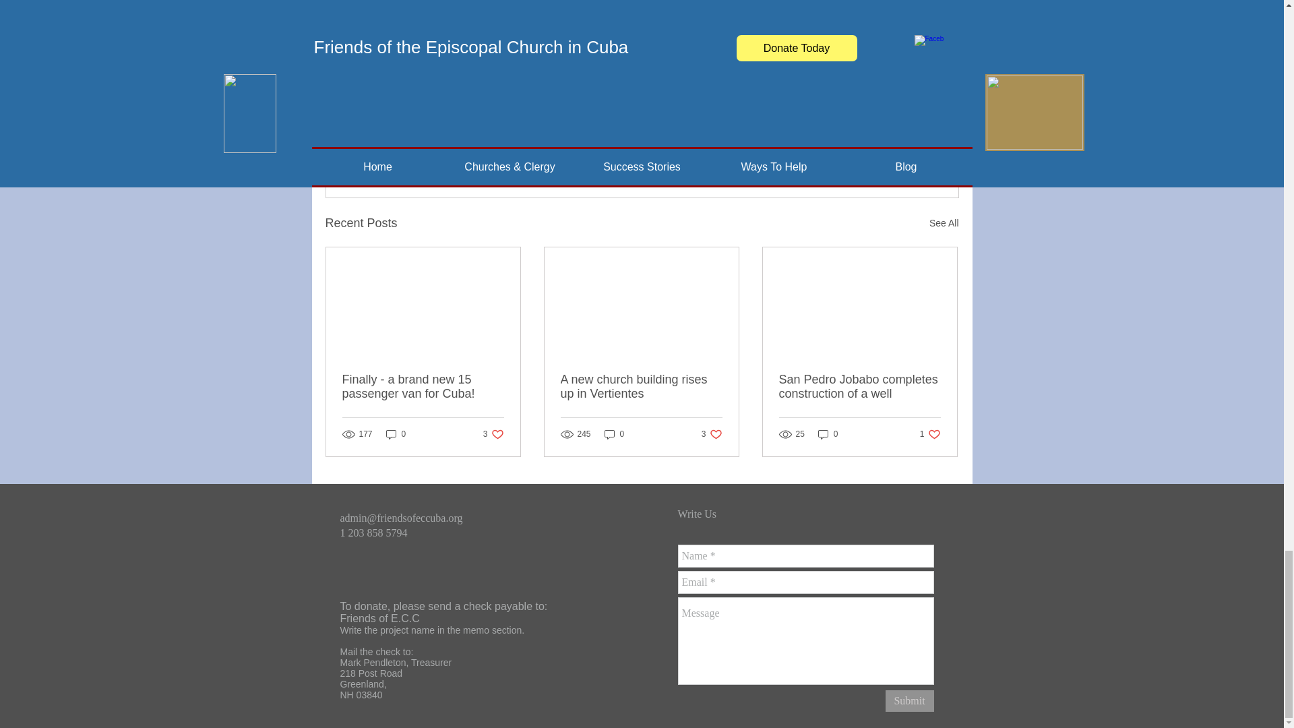 The height and width of the screenshot is (728, 1294). I want to click on Finally - a brand new 15 passenger van for Cuba!, so click(615, 433).